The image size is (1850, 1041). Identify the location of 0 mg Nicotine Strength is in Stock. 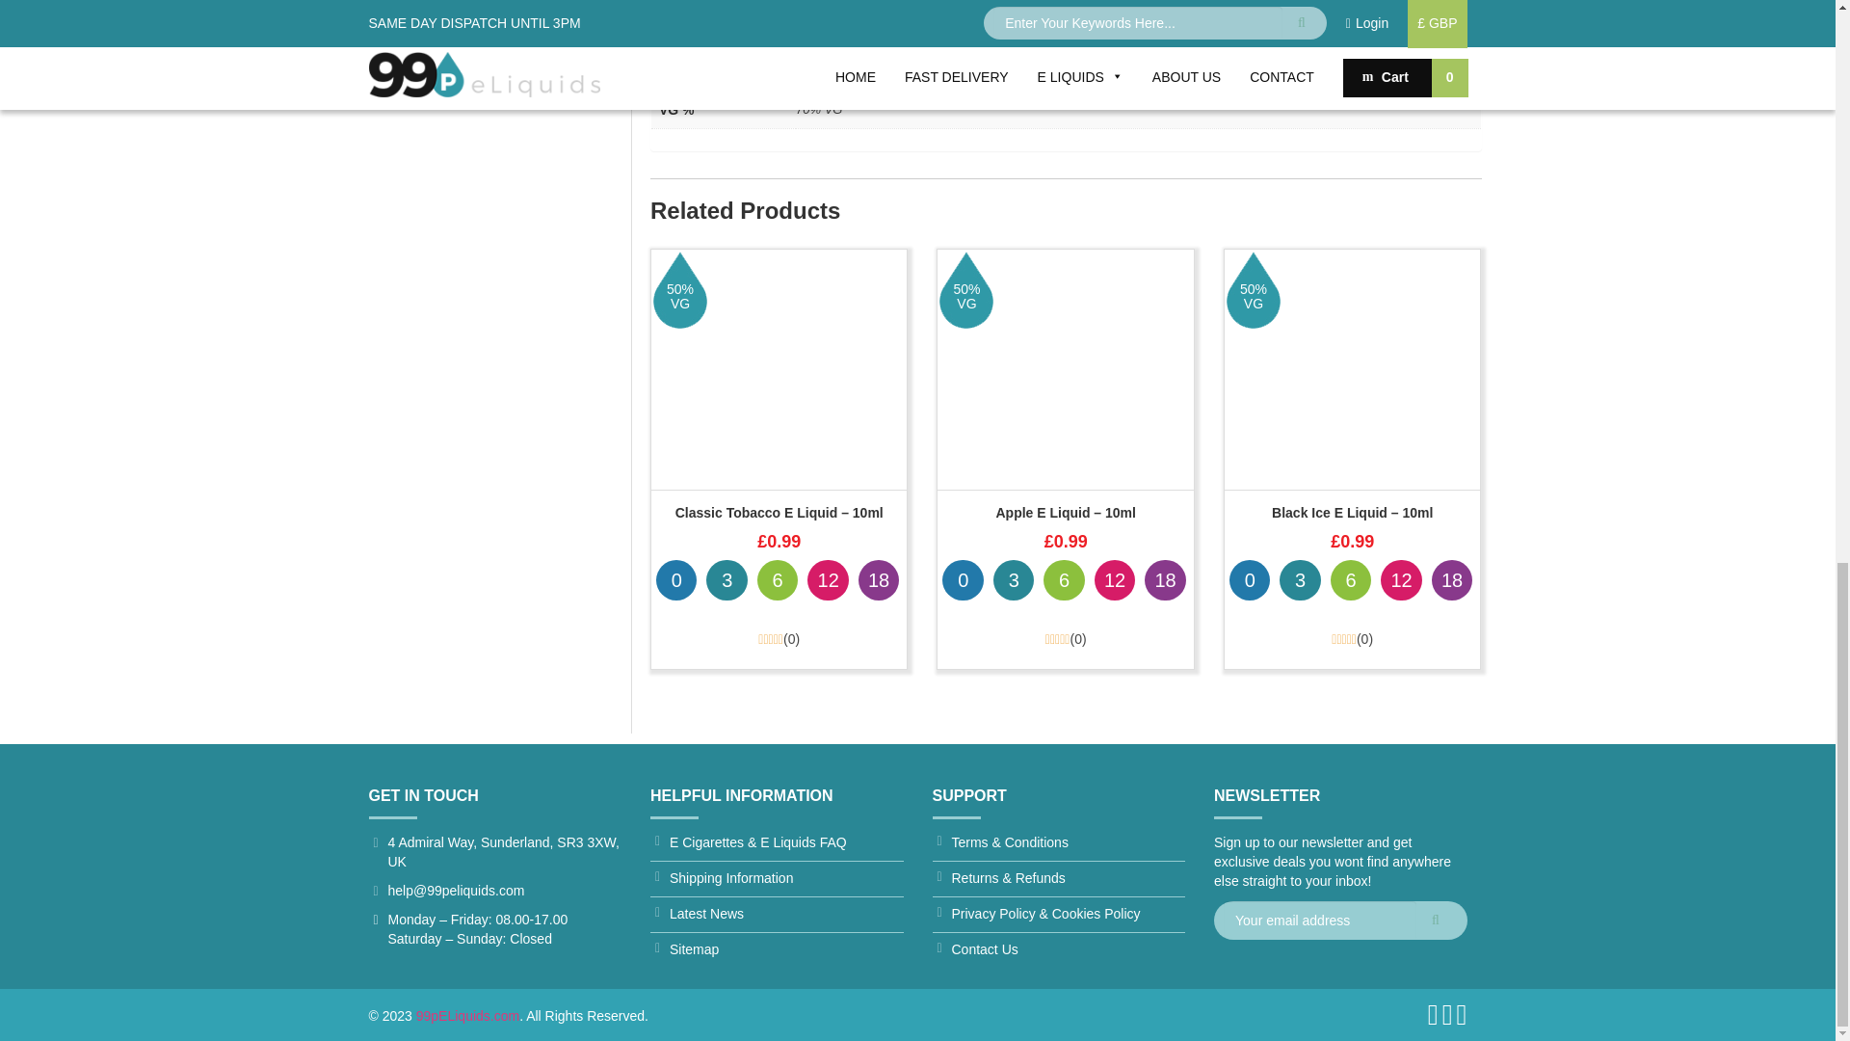
(962, 580).